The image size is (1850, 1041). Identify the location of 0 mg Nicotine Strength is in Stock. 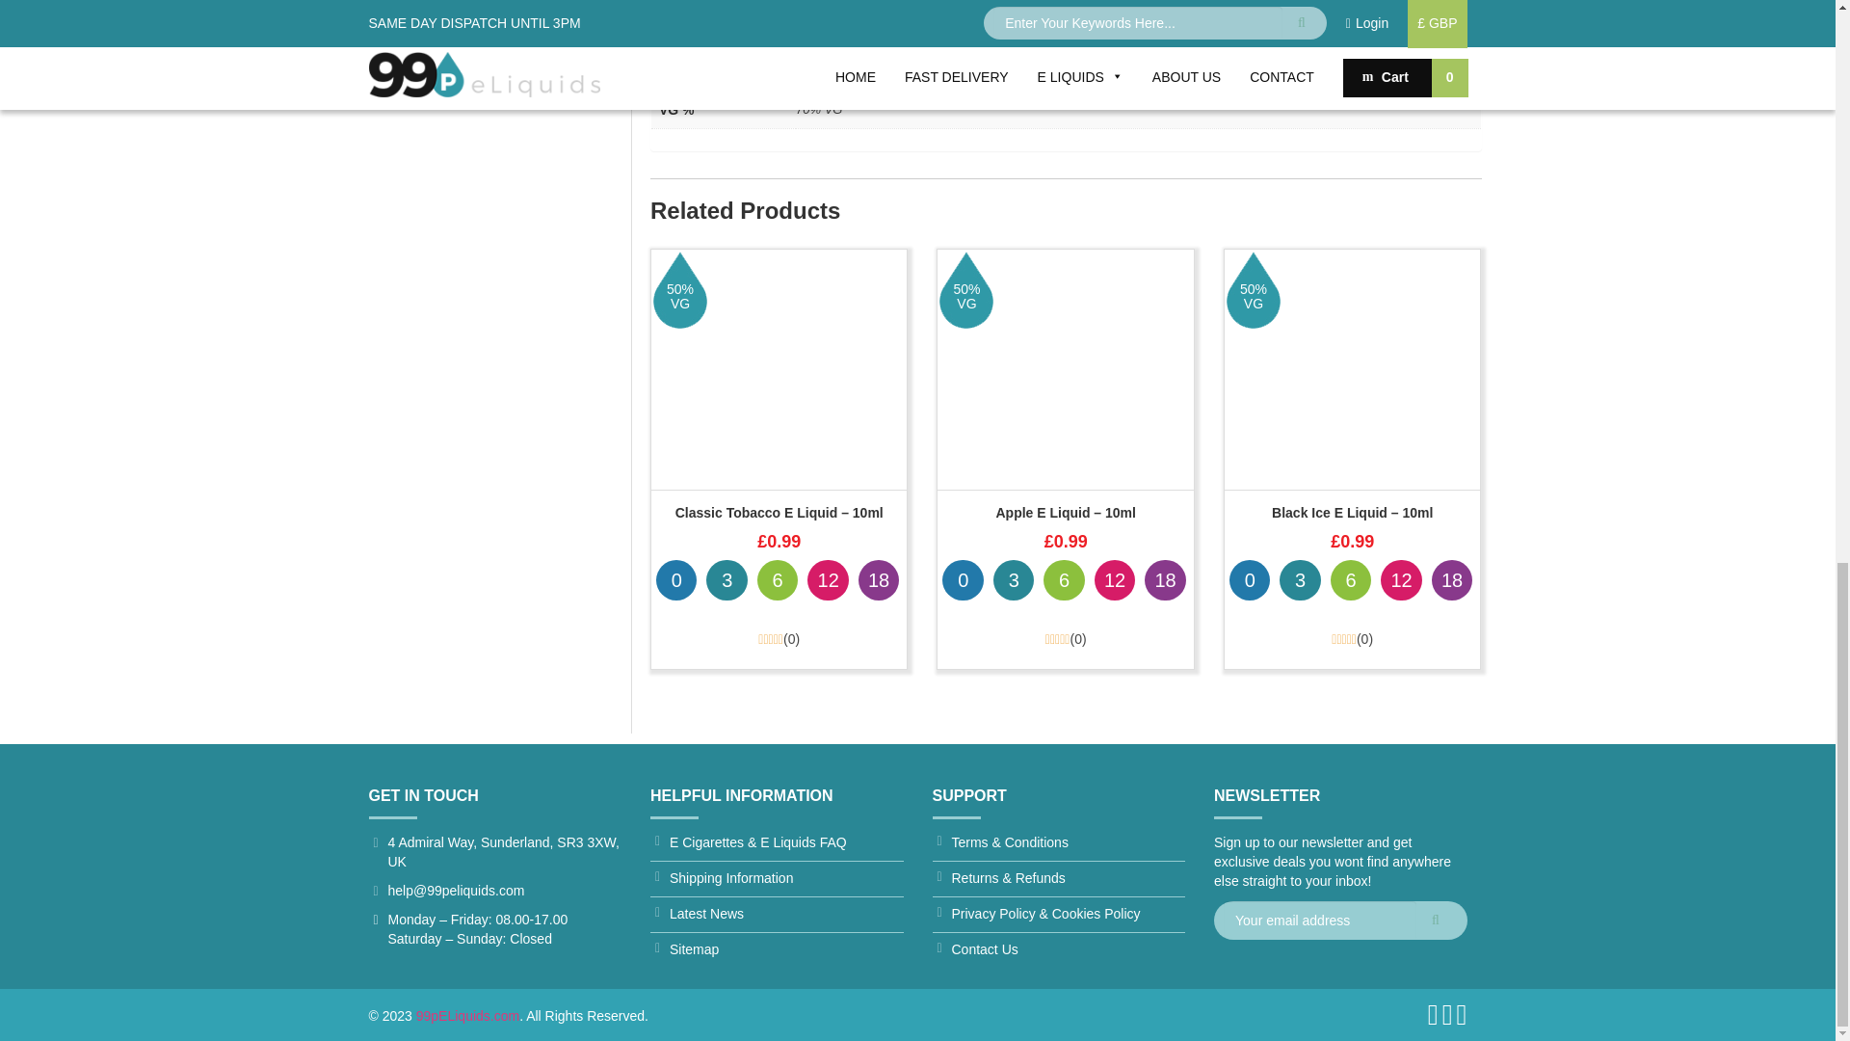
(962, 580).